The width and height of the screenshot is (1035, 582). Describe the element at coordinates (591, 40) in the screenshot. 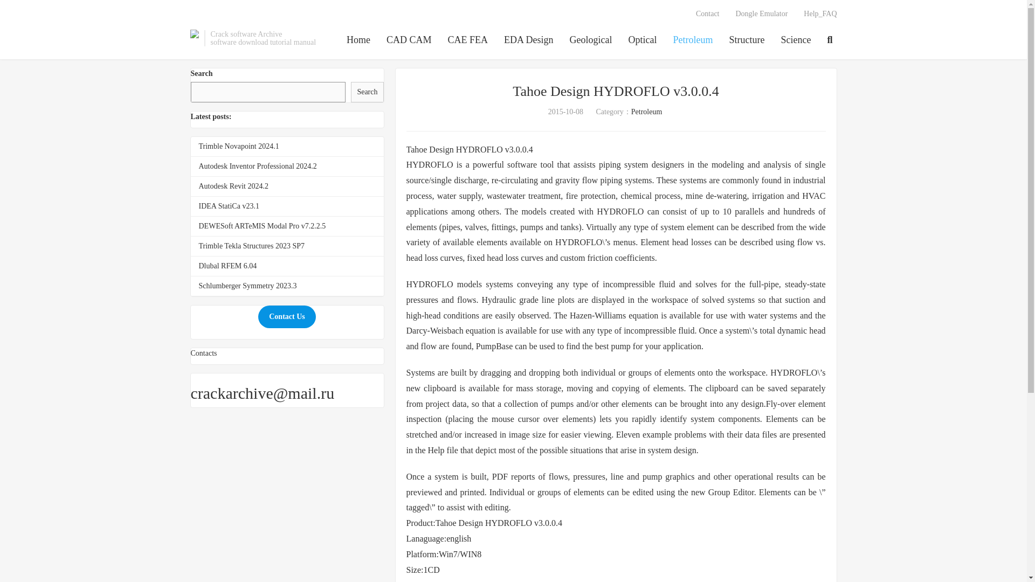

I see `Geological` at that location.